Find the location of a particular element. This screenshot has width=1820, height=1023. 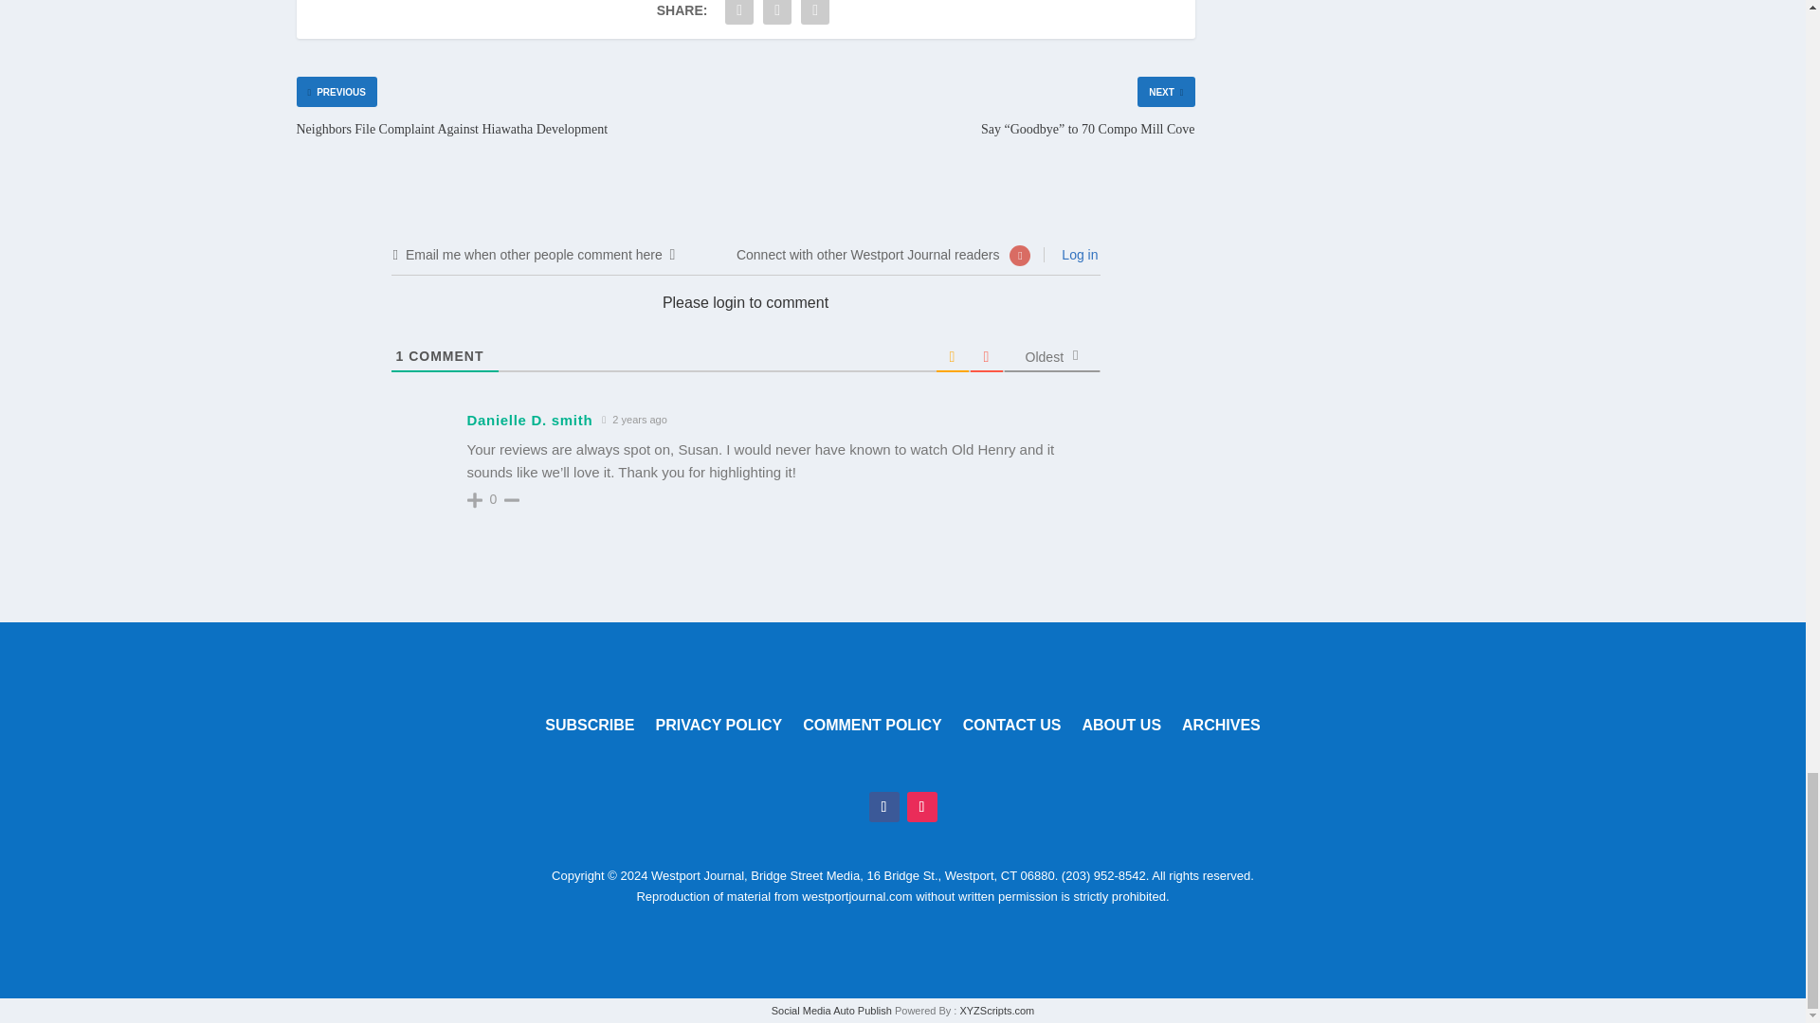

0 is located at coordinates (493, 498).